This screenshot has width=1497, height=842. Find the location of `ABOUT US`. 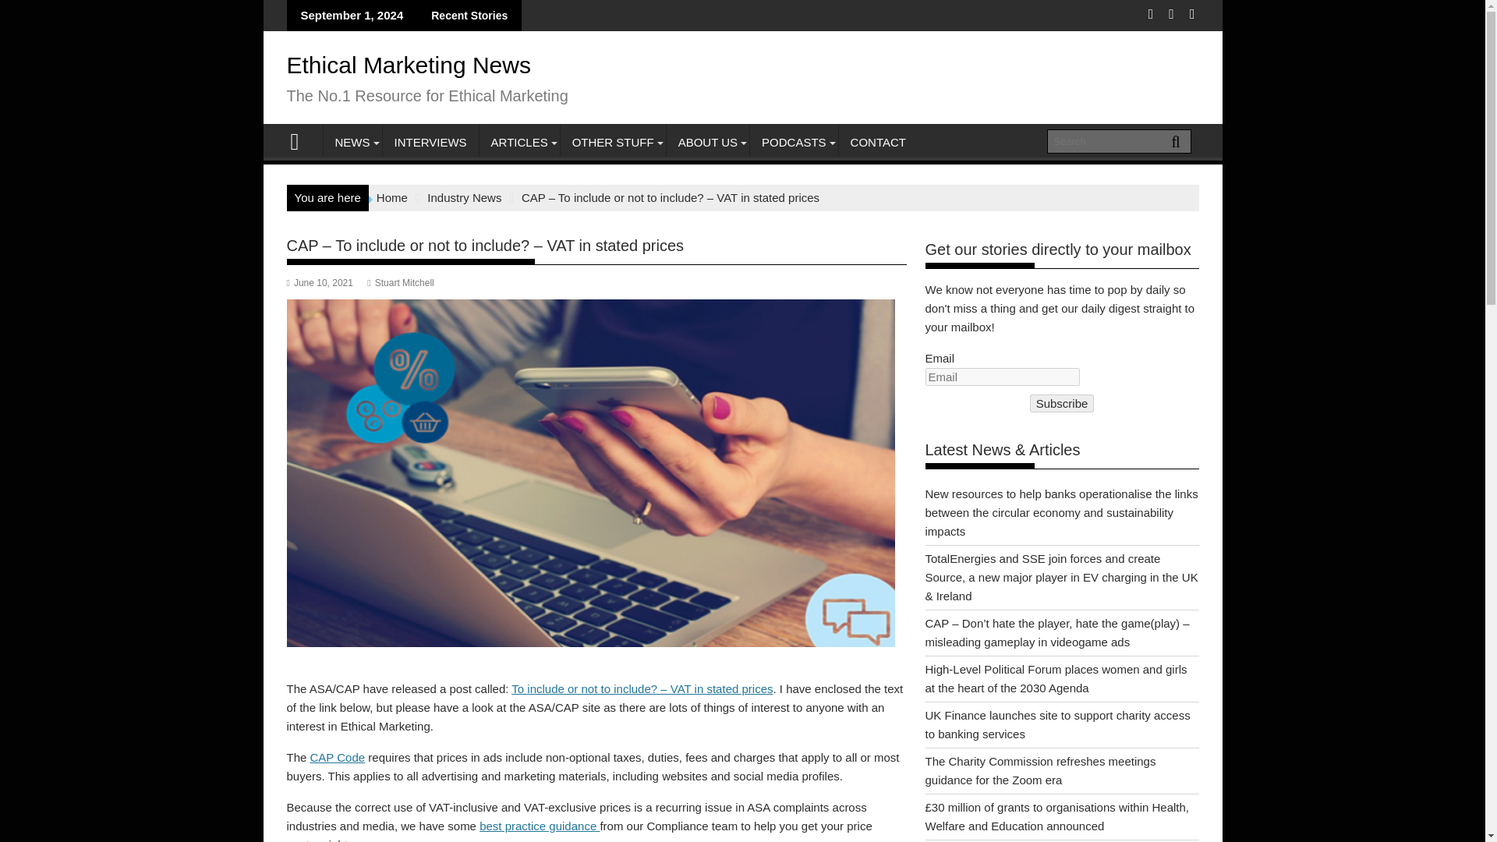

ABOUT US is located at coordinates (708, 142).